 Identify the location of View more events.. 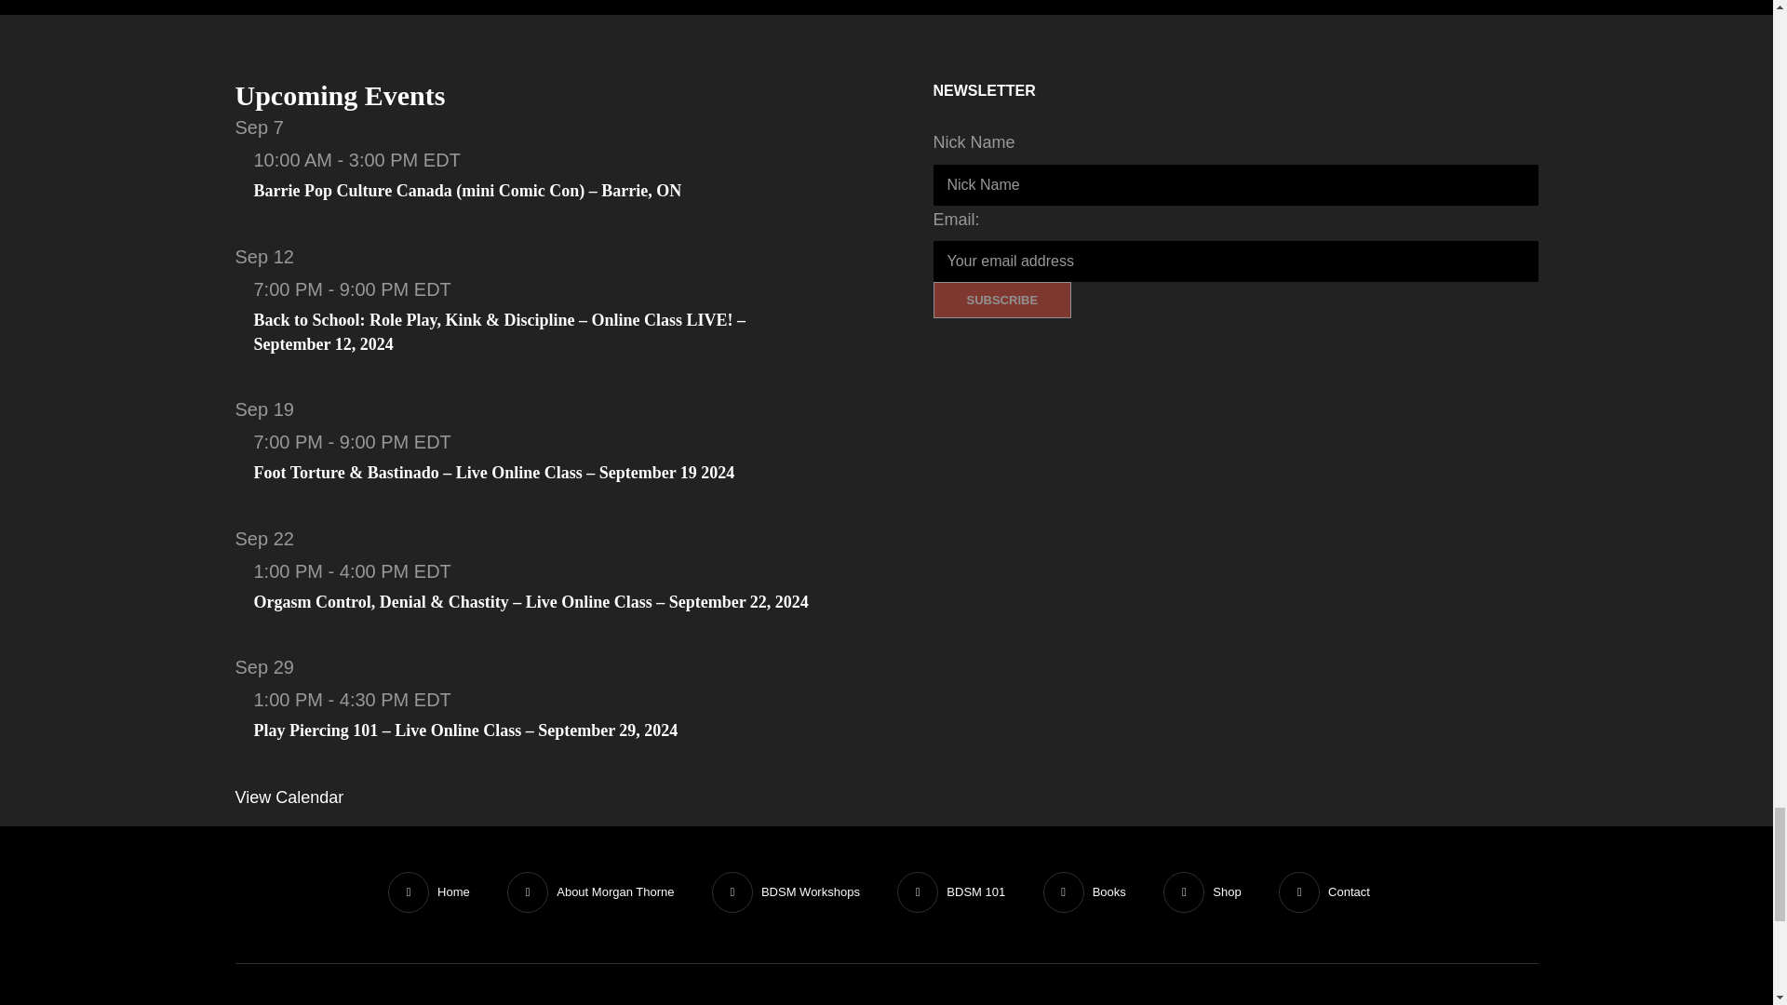
(289, 797).